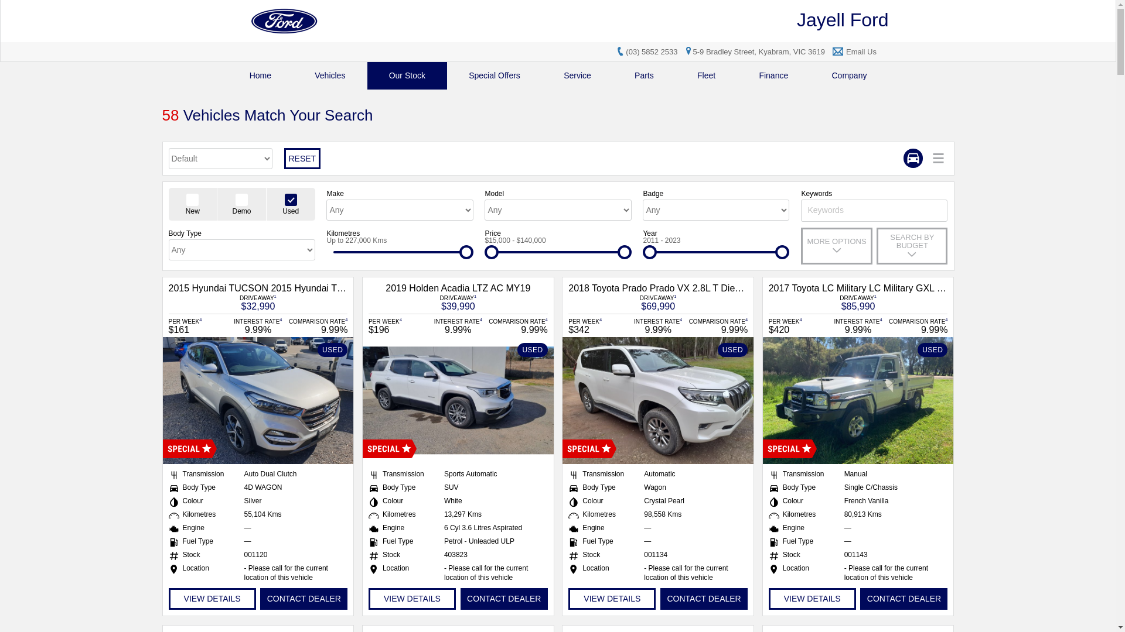 This screenshot has height=632, width=1125. What do you see at coordinates (858, 302) in the screenshot?
I see `DRIVEAWAY1
$85,990` at bounding box center [858, 302].